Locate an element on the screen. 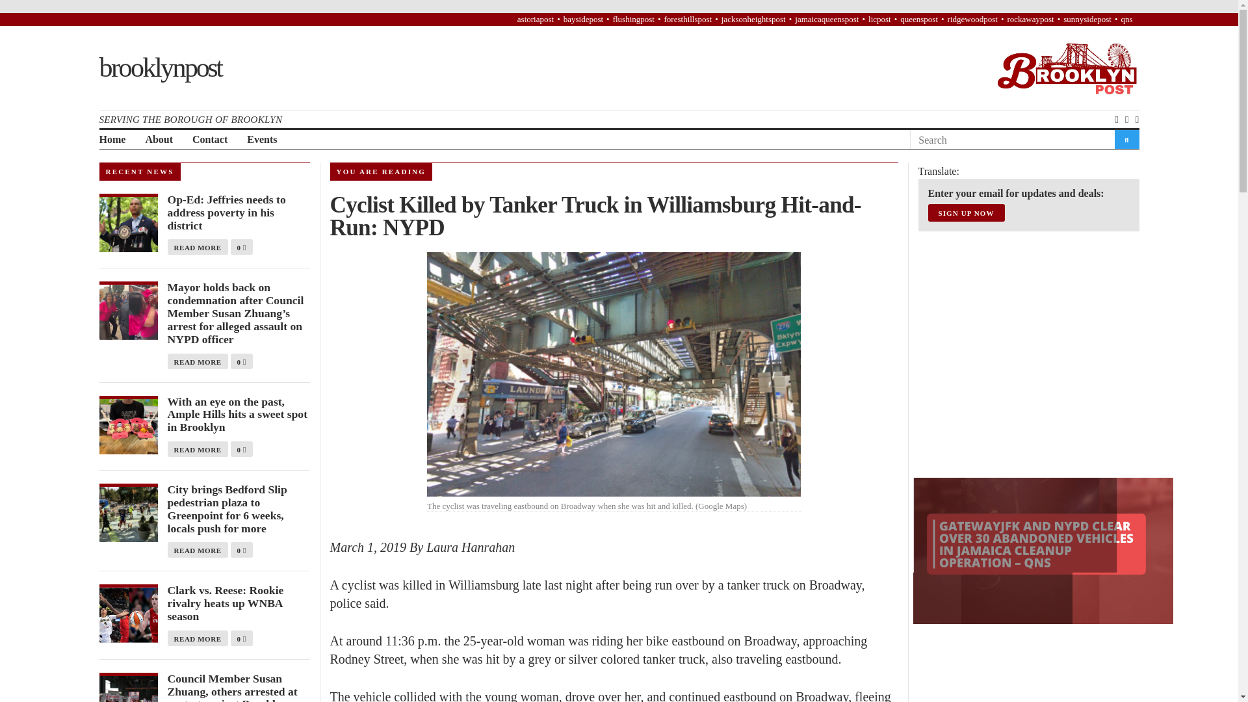  Home is located at coordinates (112, 140).